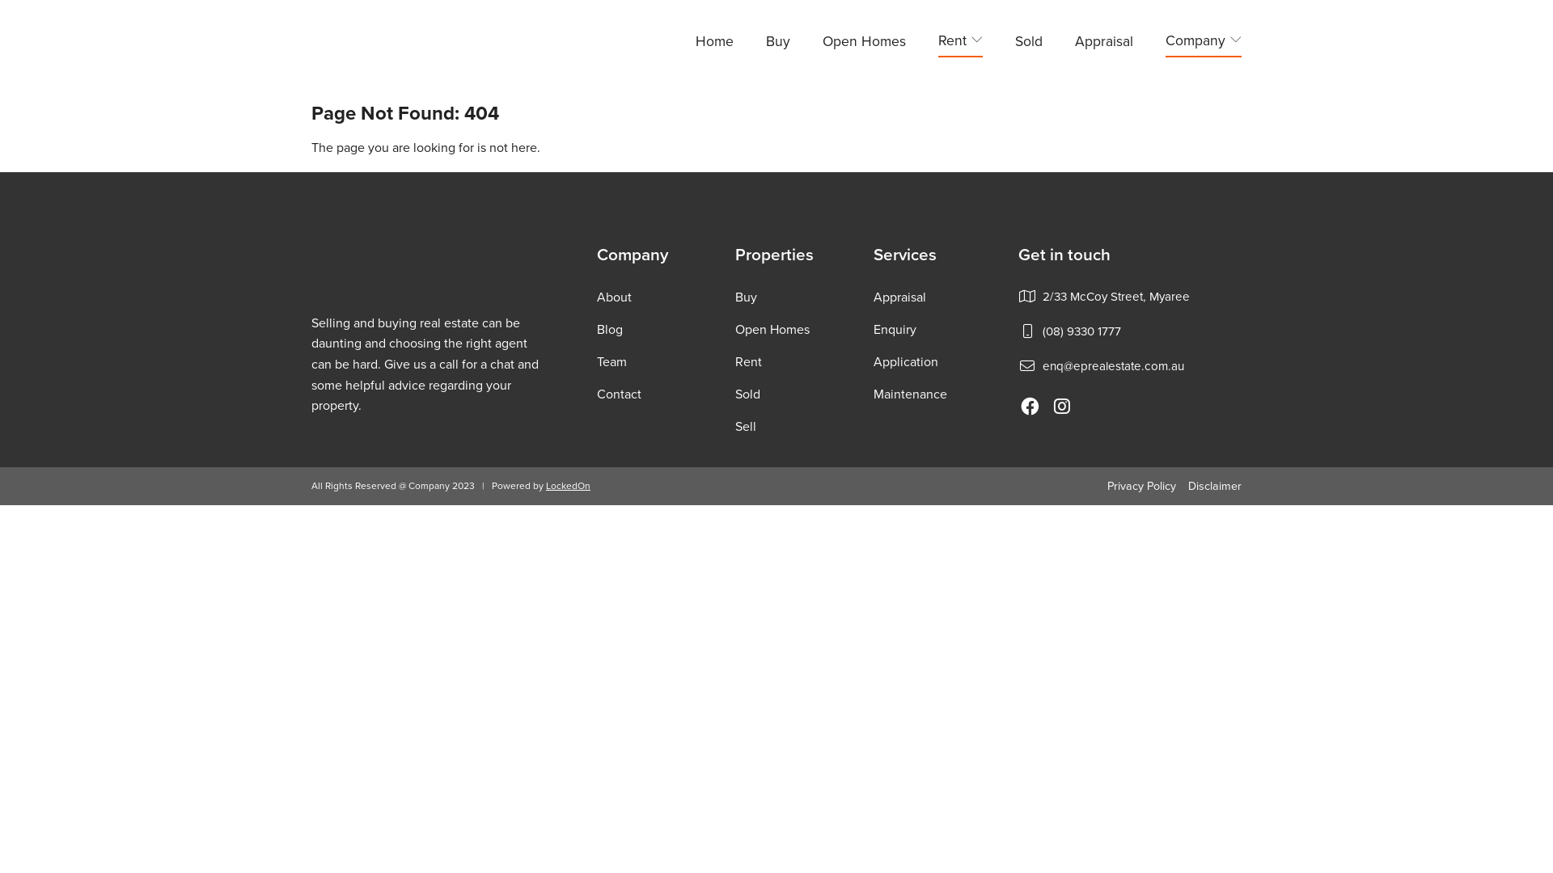 Image resolution: width=1553 pixels, height=873 pixels. I want to click on Appraisal, so click(1104, 44).